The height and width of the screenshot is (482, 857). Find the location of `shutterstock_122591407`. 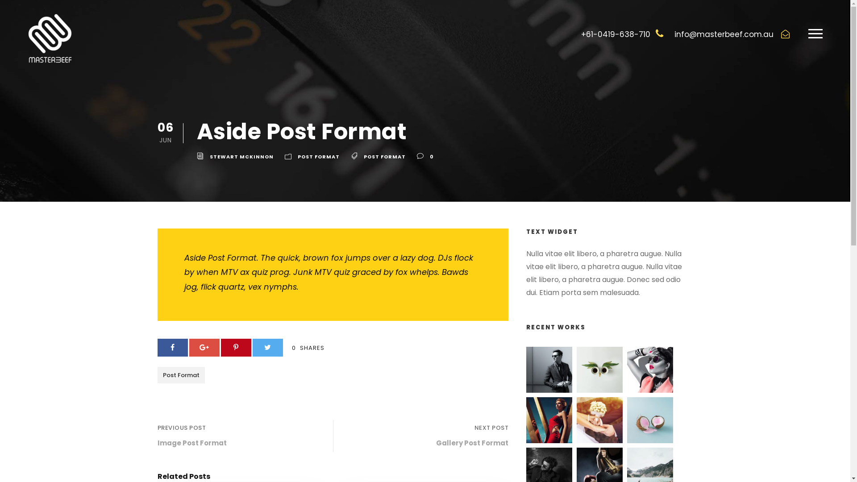

shutterstock_122591407 is located at coordinates (600, 420).